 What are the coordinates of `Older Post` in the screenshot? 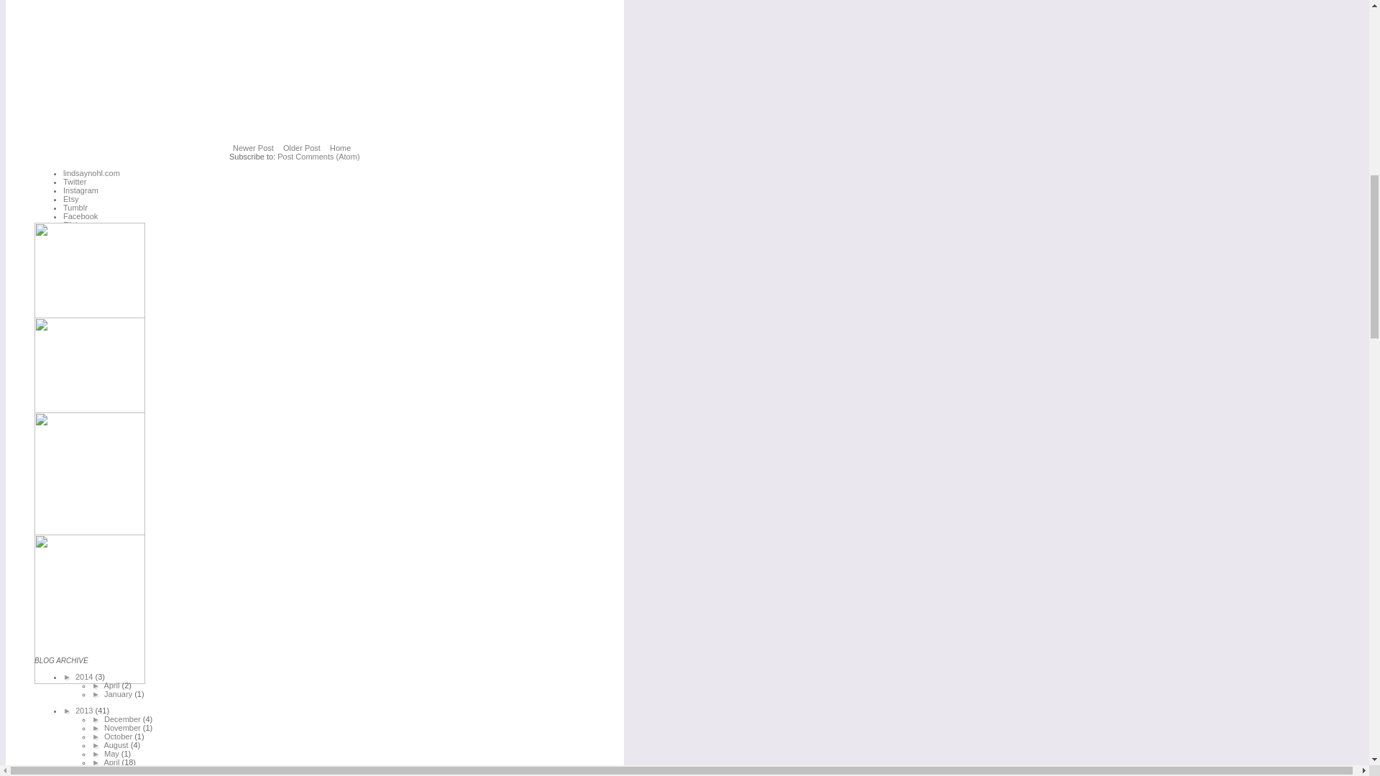 It's located at (302, 148).